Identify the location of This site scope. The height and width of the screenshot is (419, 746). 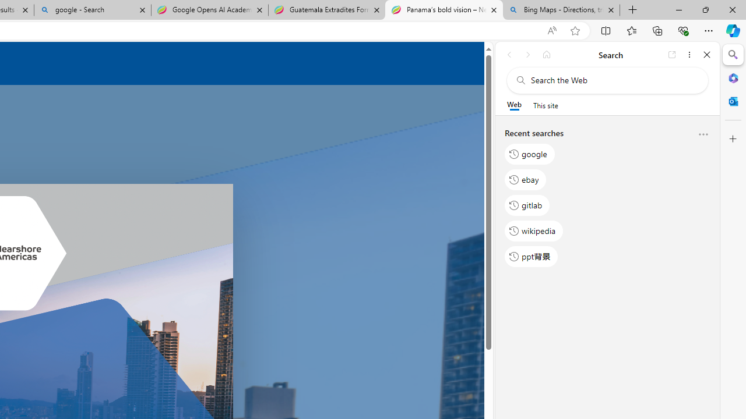
(546, 105).